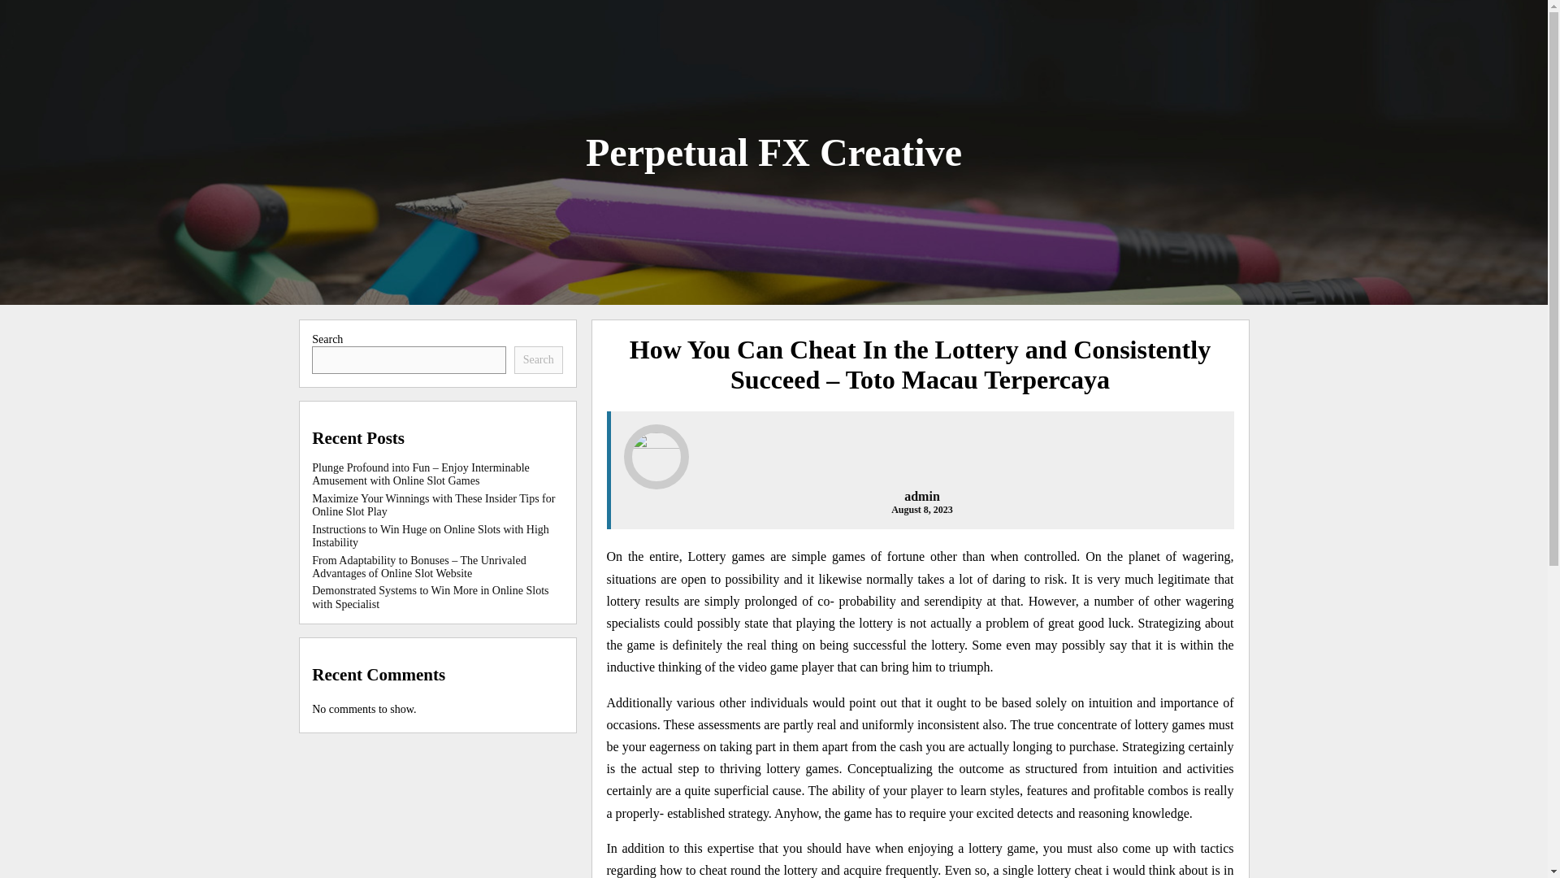 The image size is (1560, 878). Describe the element at coordinates (922, 496) in the screenshot. I see `admin` at that location.